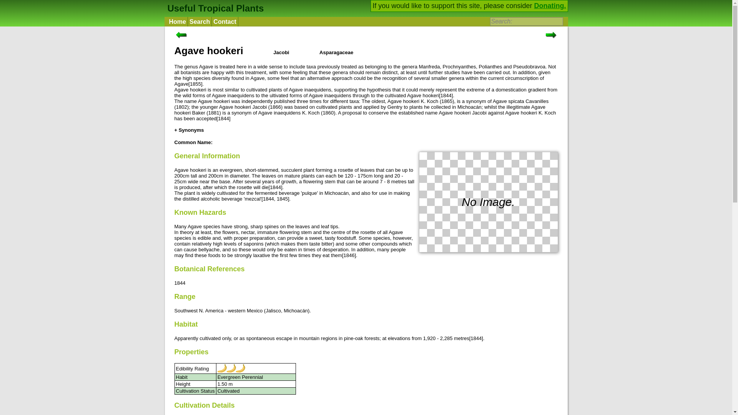 The image size is (738, 415). I want to click on 1855, so click(195, 84).